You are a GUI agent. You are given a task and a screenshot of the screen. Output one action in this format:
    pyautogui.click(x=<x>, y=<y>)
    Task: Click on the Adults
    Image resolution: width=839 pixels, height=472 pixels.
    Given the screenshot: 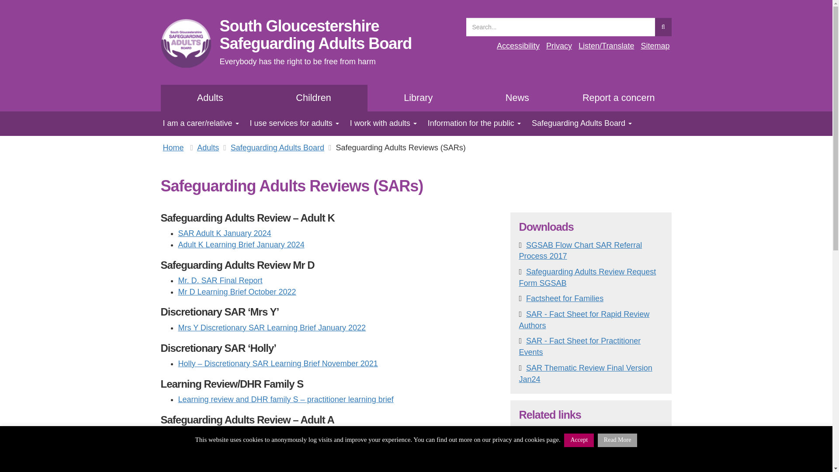 What is the action you would take?
    pyautogui.click(x=291, y=123)
    